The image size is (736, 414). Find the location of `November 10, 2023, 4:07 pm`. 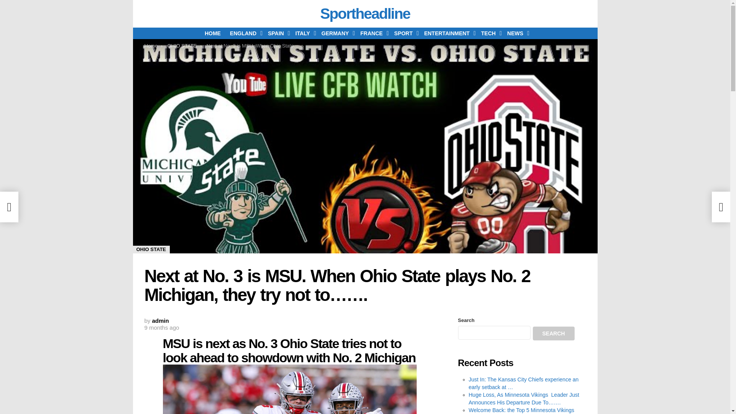

November 10, 2023, 4:07 pm is located at coordinates (161, 327).